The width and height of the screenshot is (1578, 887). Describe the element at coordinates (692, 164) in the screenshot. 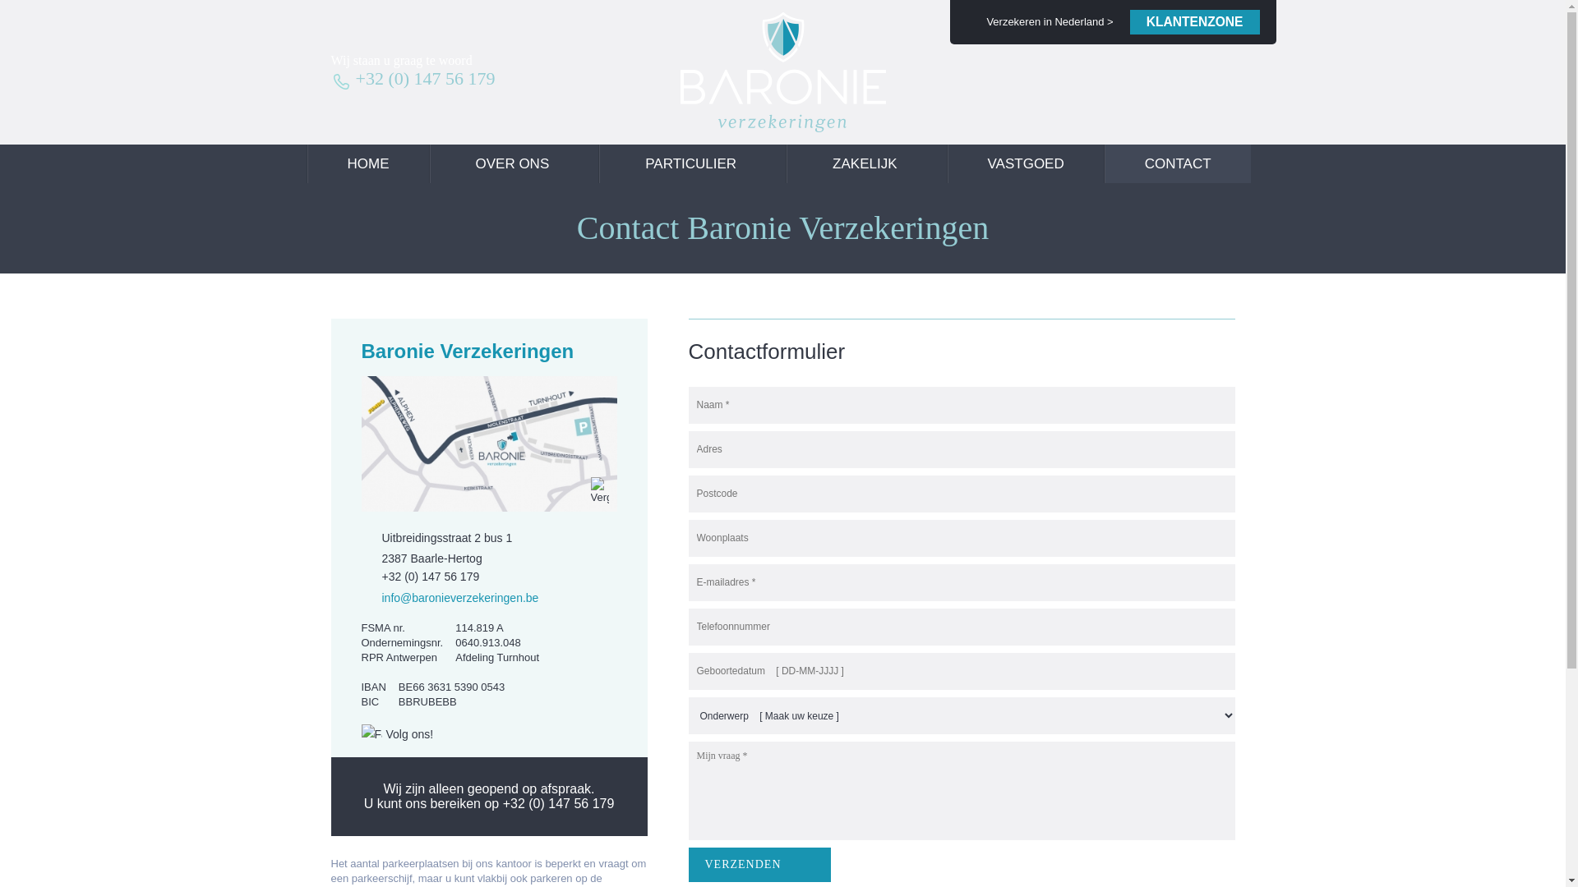

I see `PARTICULIER` at that location.